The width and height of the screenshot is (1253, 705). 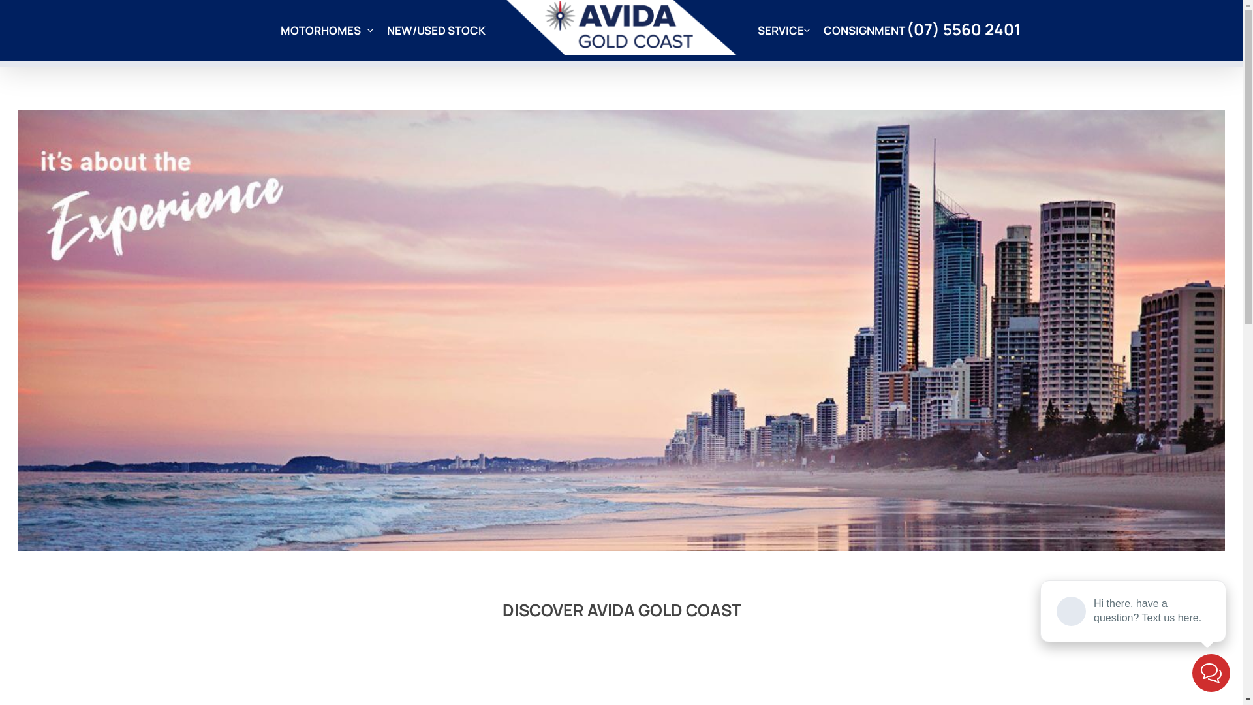 What do you see at coordinates (864, 31) in the screenshot?
I see `CONSIGNMENT` at bounding box center [864, 31].